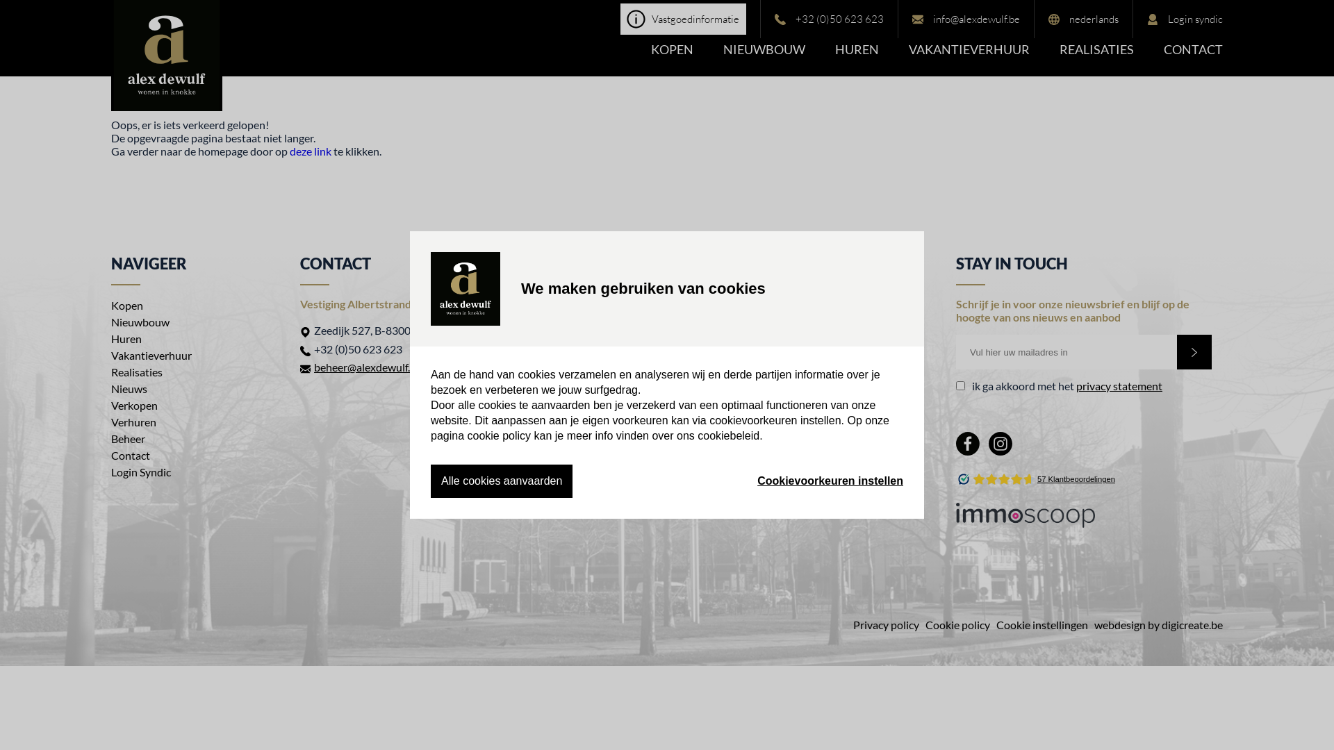 The height and width of the screenshot is (750, 1334). Describe the element at coordinates (1159, 625) in the screenshot. I see `webdesign by digicreate.be` at that location.